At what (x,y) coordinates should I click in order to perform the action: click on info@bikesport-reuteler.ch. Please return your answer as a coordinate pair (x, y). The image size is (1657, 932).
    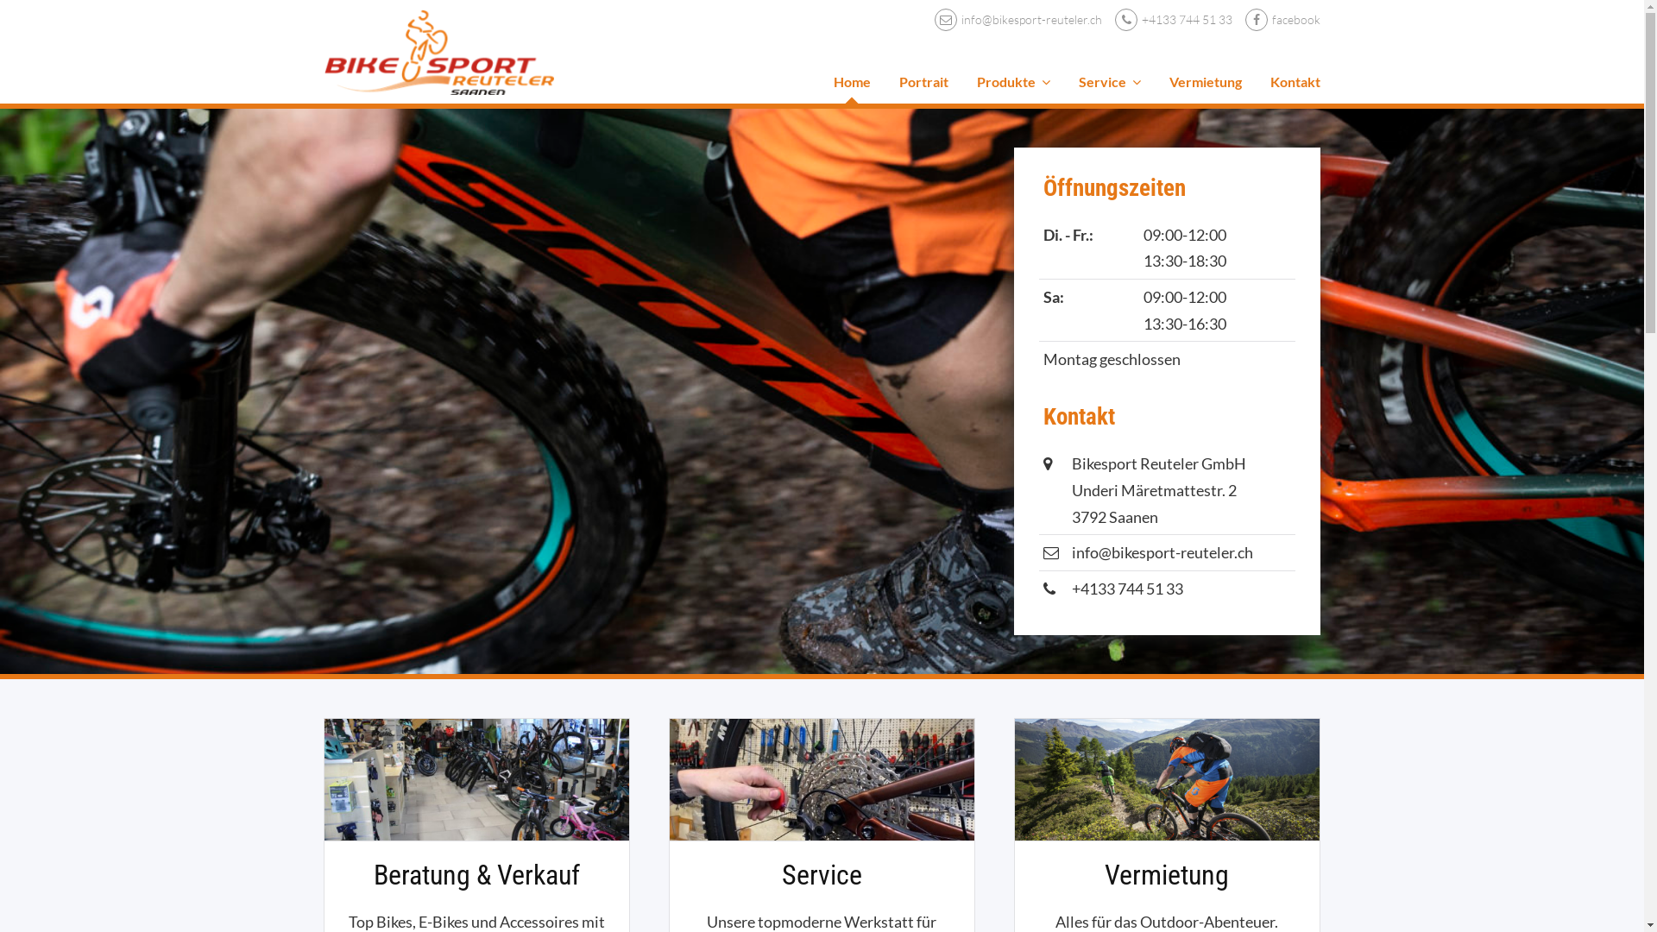
    Looking at the image, I should click on (1162, 552).